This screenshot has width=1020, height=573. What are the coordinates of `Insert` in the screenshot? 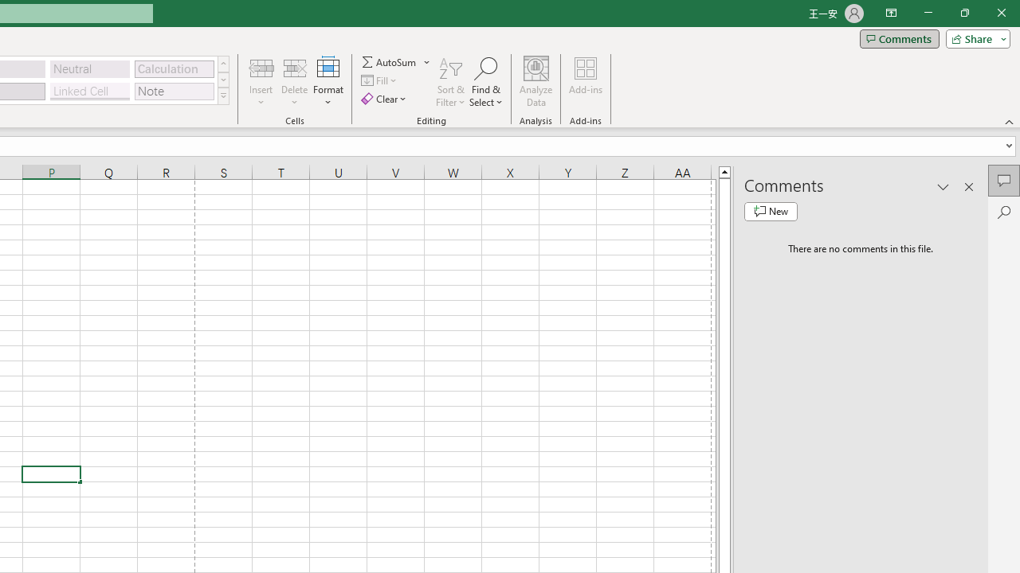 It's located at (261, 81).